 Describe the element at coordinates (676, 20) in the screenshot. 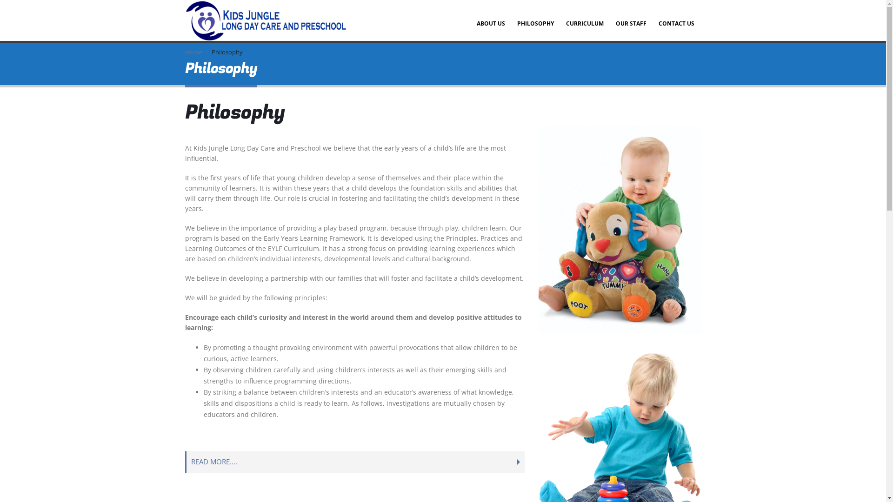

I see `CONTACT US` at that location.